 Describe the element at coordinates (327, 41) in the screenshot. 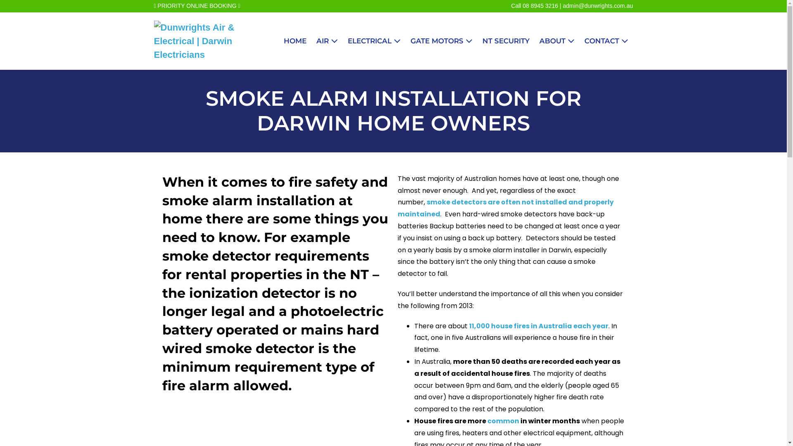

I see `AIR` at that location.